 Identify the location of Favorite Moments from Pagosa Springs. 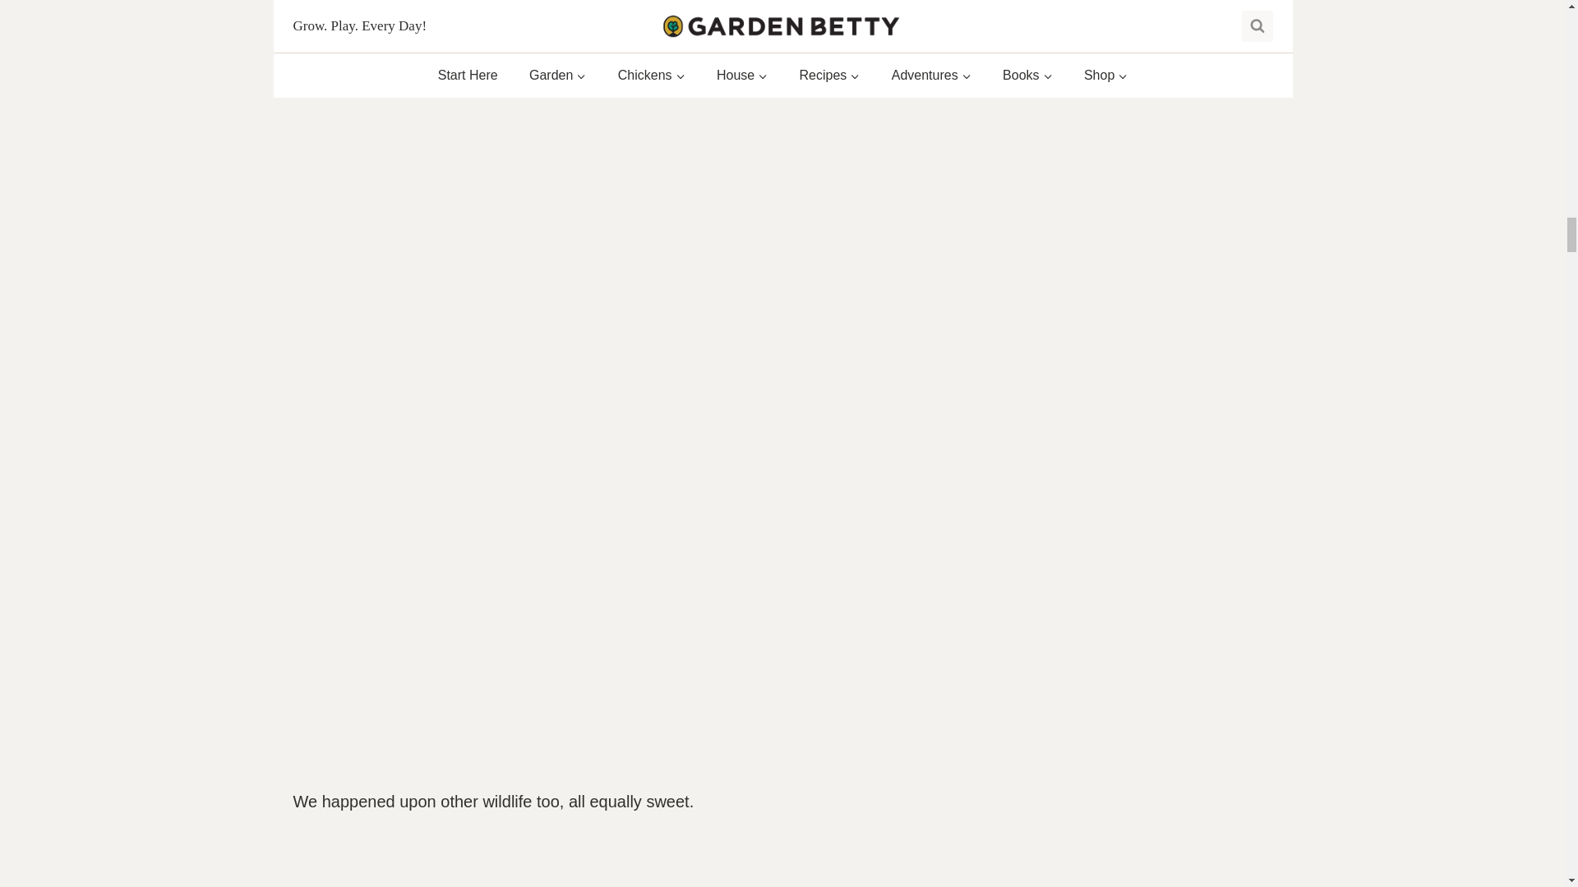
(610, 865).